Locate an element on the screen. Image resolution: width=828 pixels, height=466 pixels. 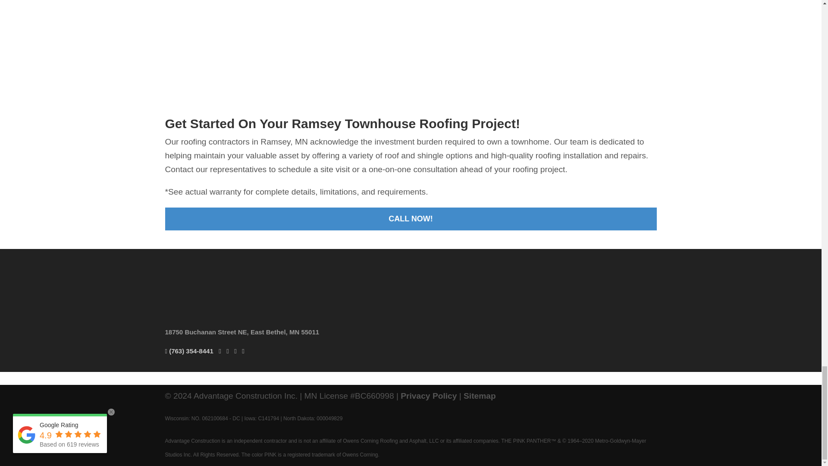
Privacy Policy is located at coordinates (429, 396).